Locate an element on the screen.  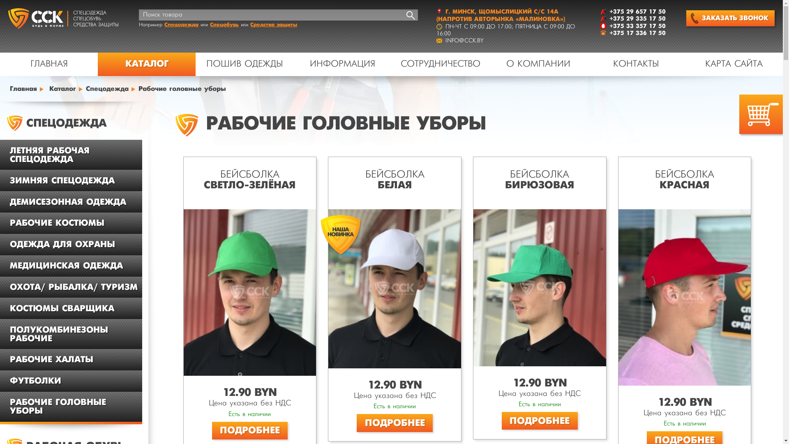
INFO@CCK.BY is located at coordinates (464, 41).